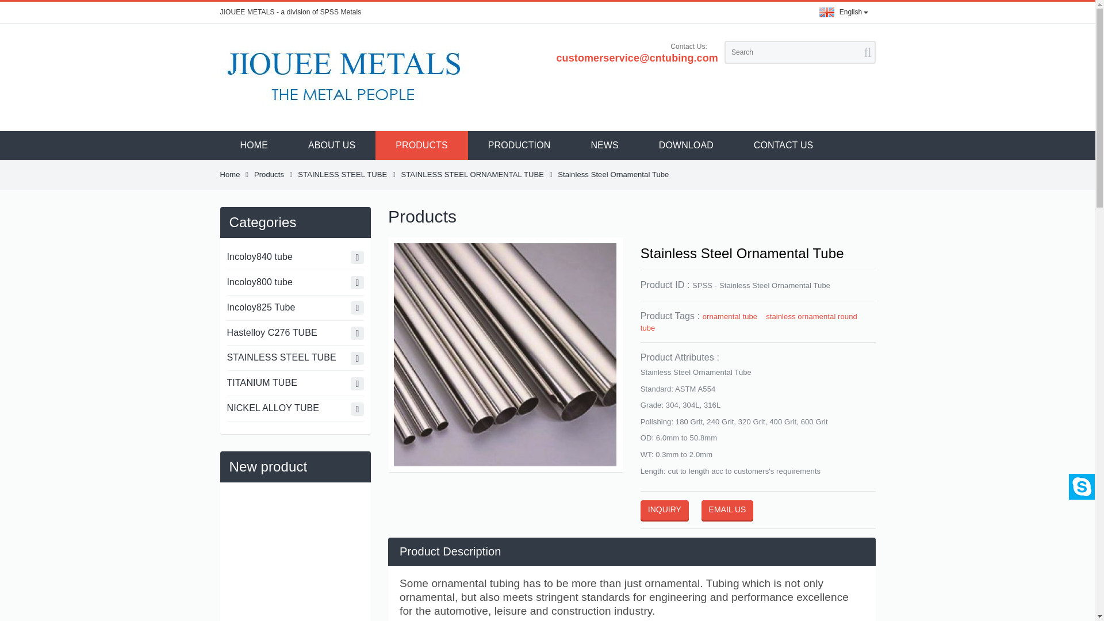  I want to click on PRODUCTS, so click(421, 145).